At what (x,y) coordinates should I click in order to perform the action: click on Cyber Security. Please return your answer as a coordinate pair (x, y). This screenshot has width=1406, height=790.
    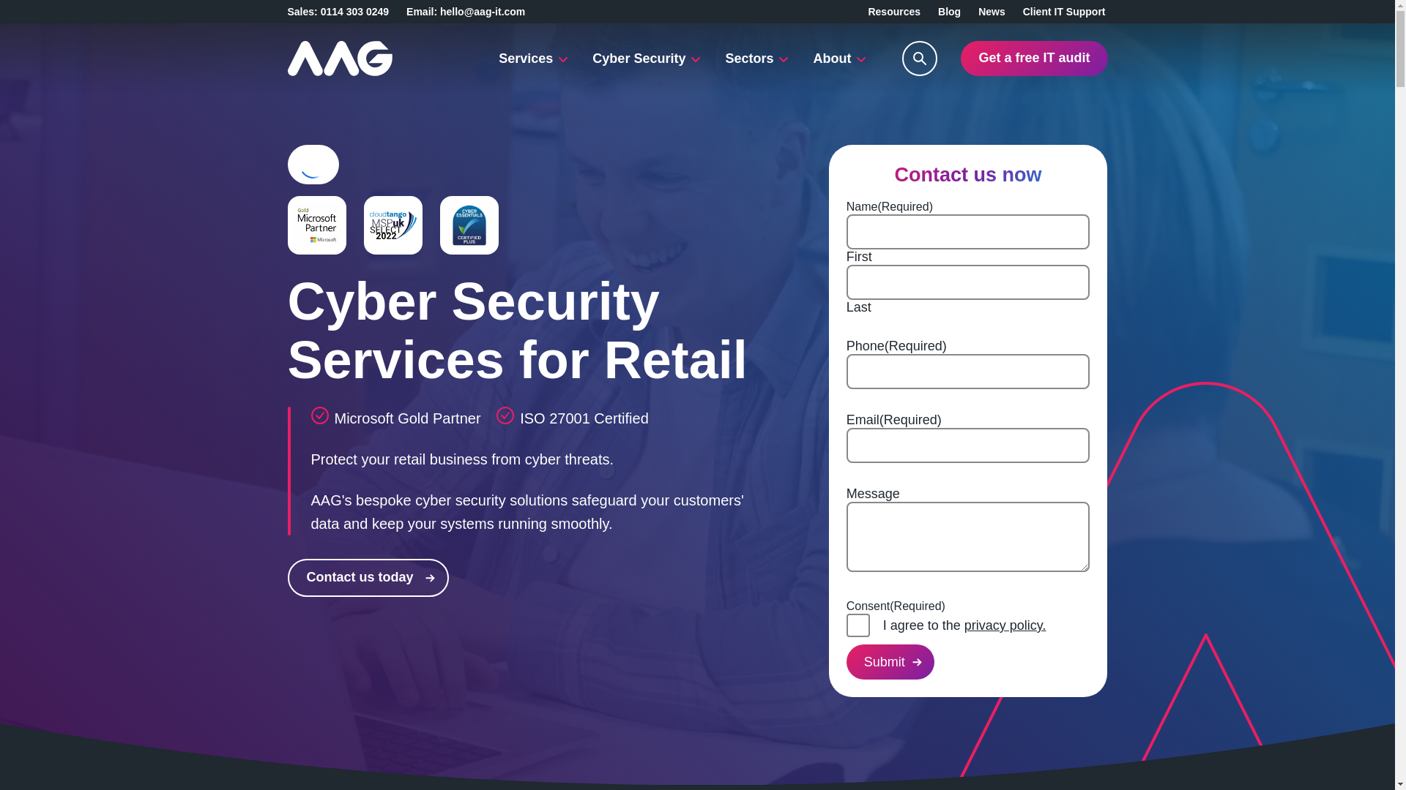
    Looking at the image, I should click on (646, 59).